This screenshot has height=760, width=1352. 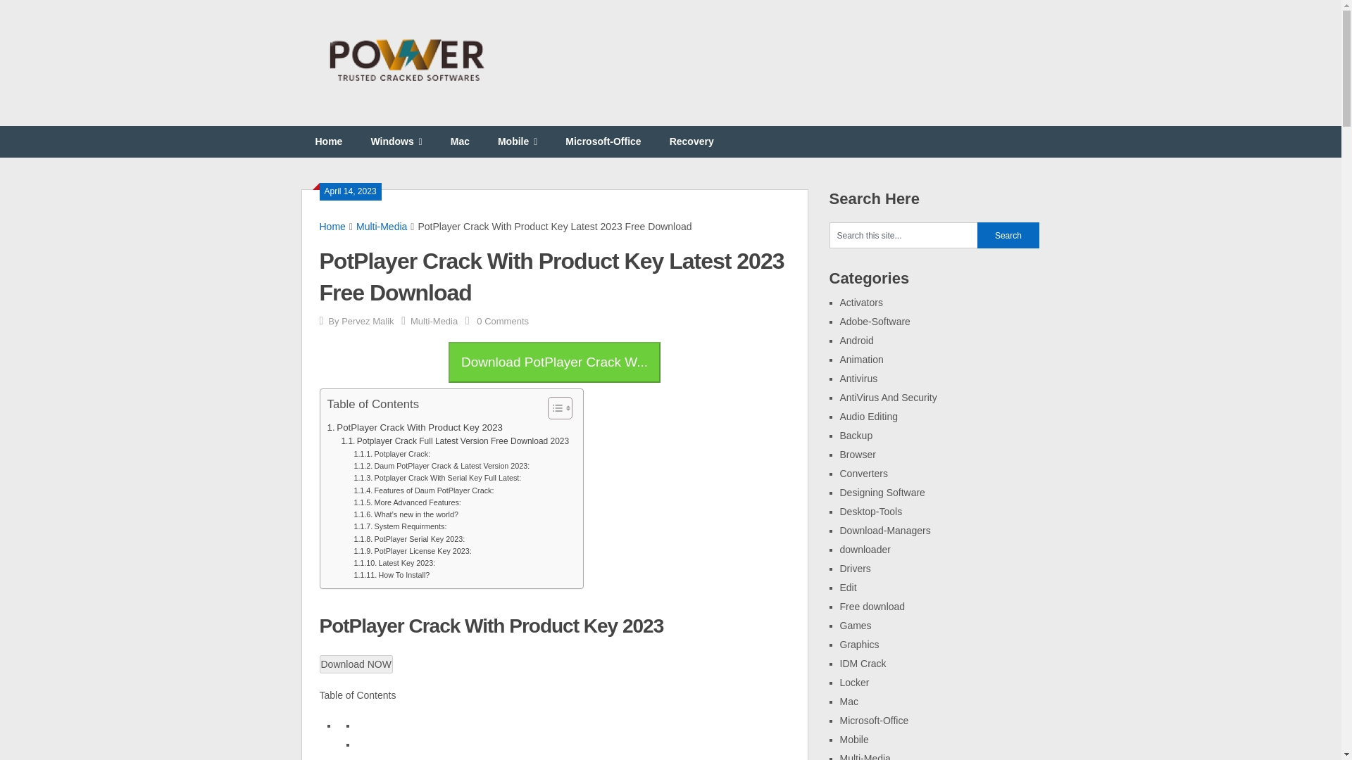 What do you see at coordinates (392, 455) in the screenshot?
I see `Potplayer Crack:` at bounding box center [392, 455].